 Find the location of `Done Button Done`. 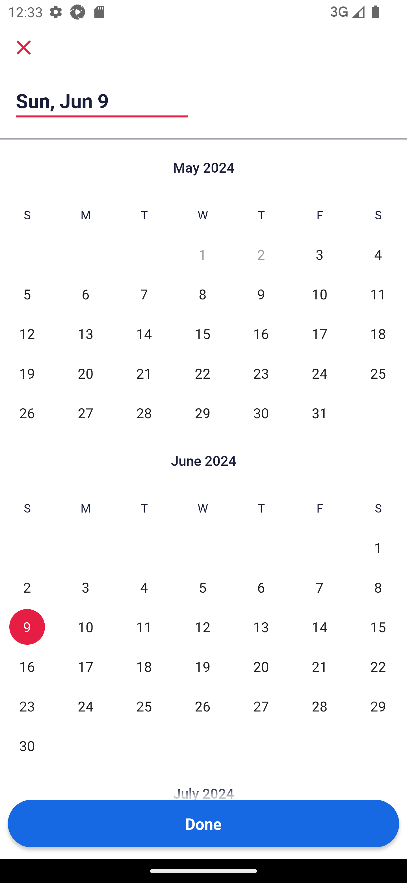

Done Button Done is located at coordinates (203, 824).